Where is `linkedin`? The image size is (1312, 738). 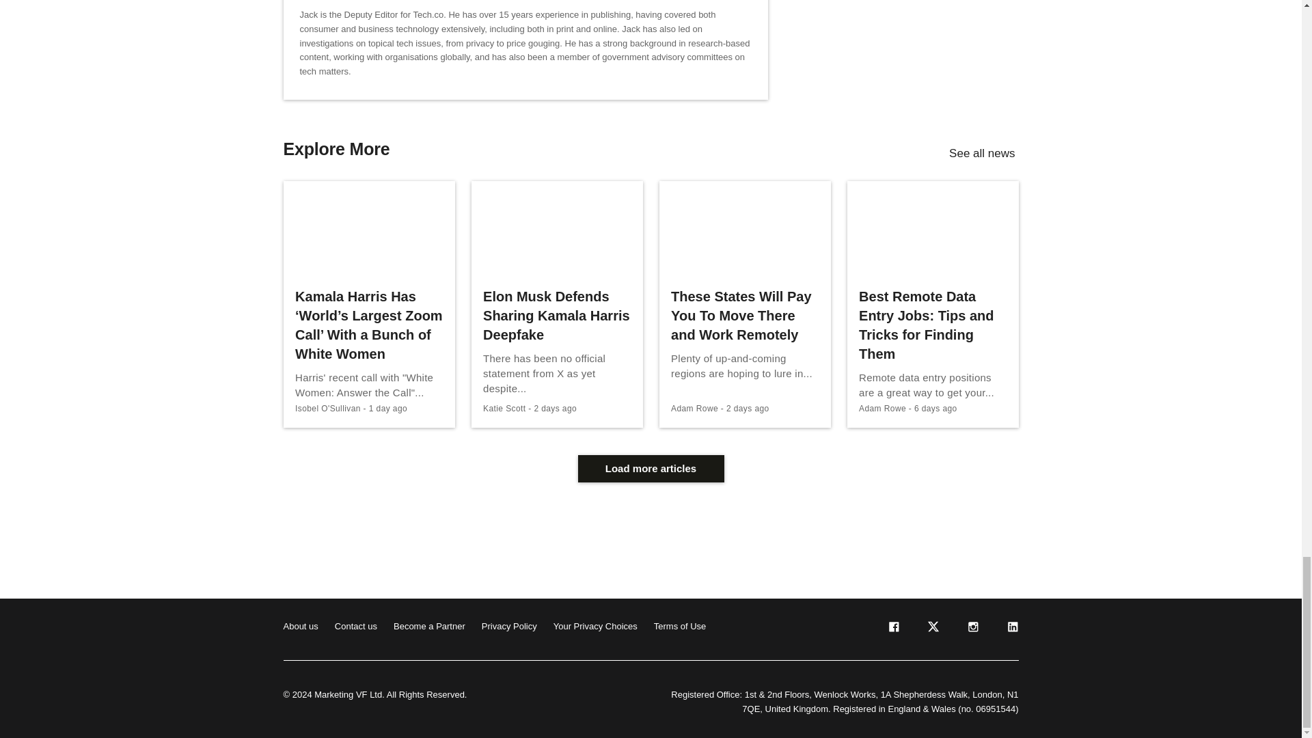
linkedin is located at coordinates (1011, 629).